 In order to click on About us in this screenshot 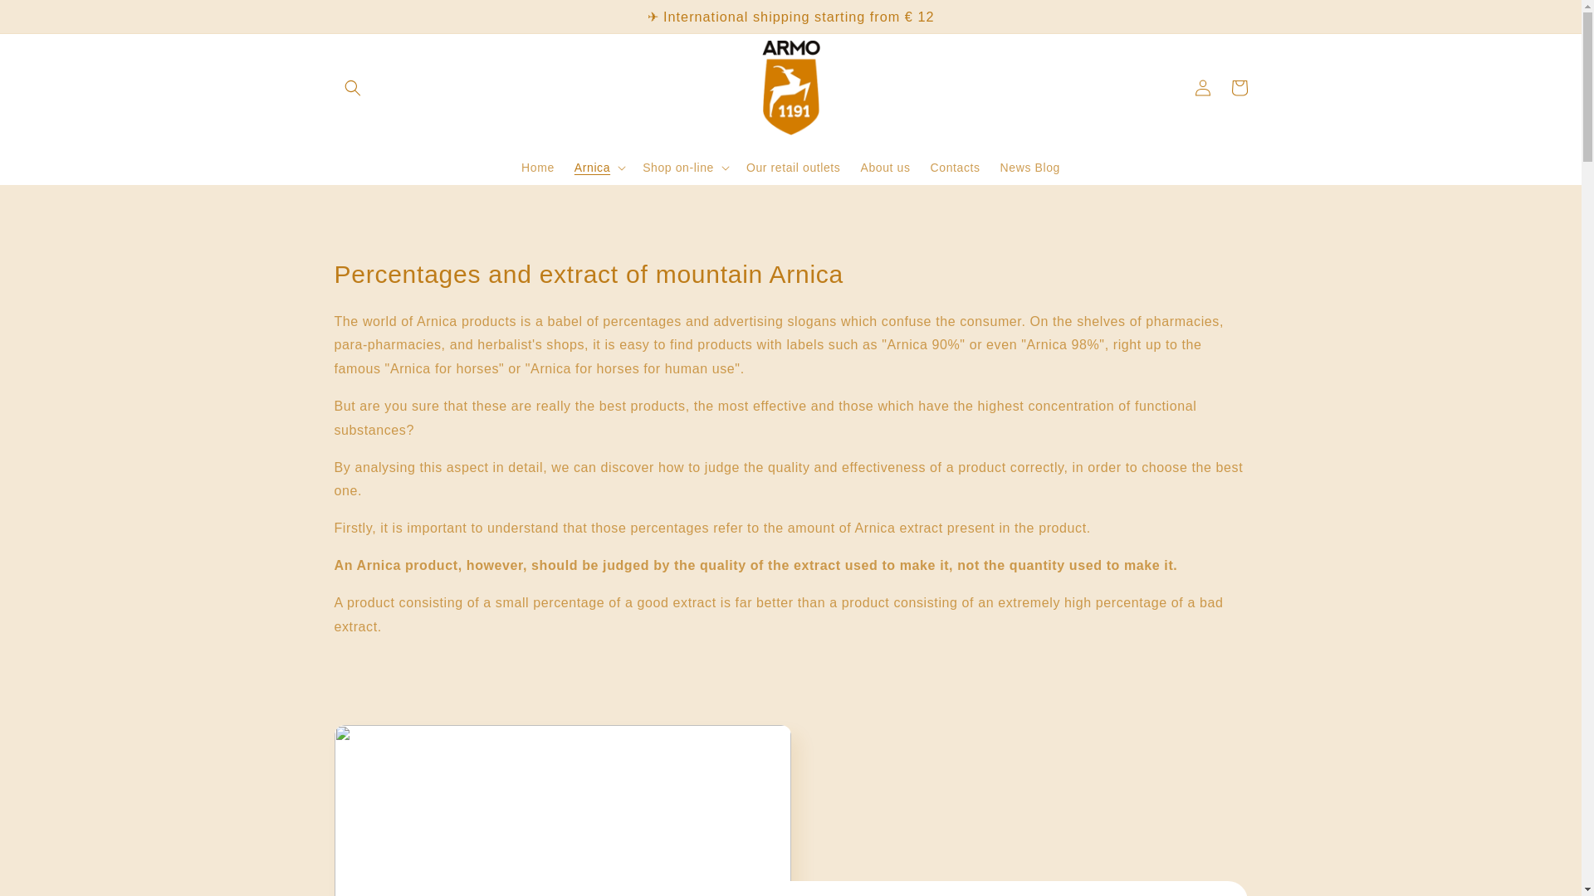, I will do `click(884, 167)`.